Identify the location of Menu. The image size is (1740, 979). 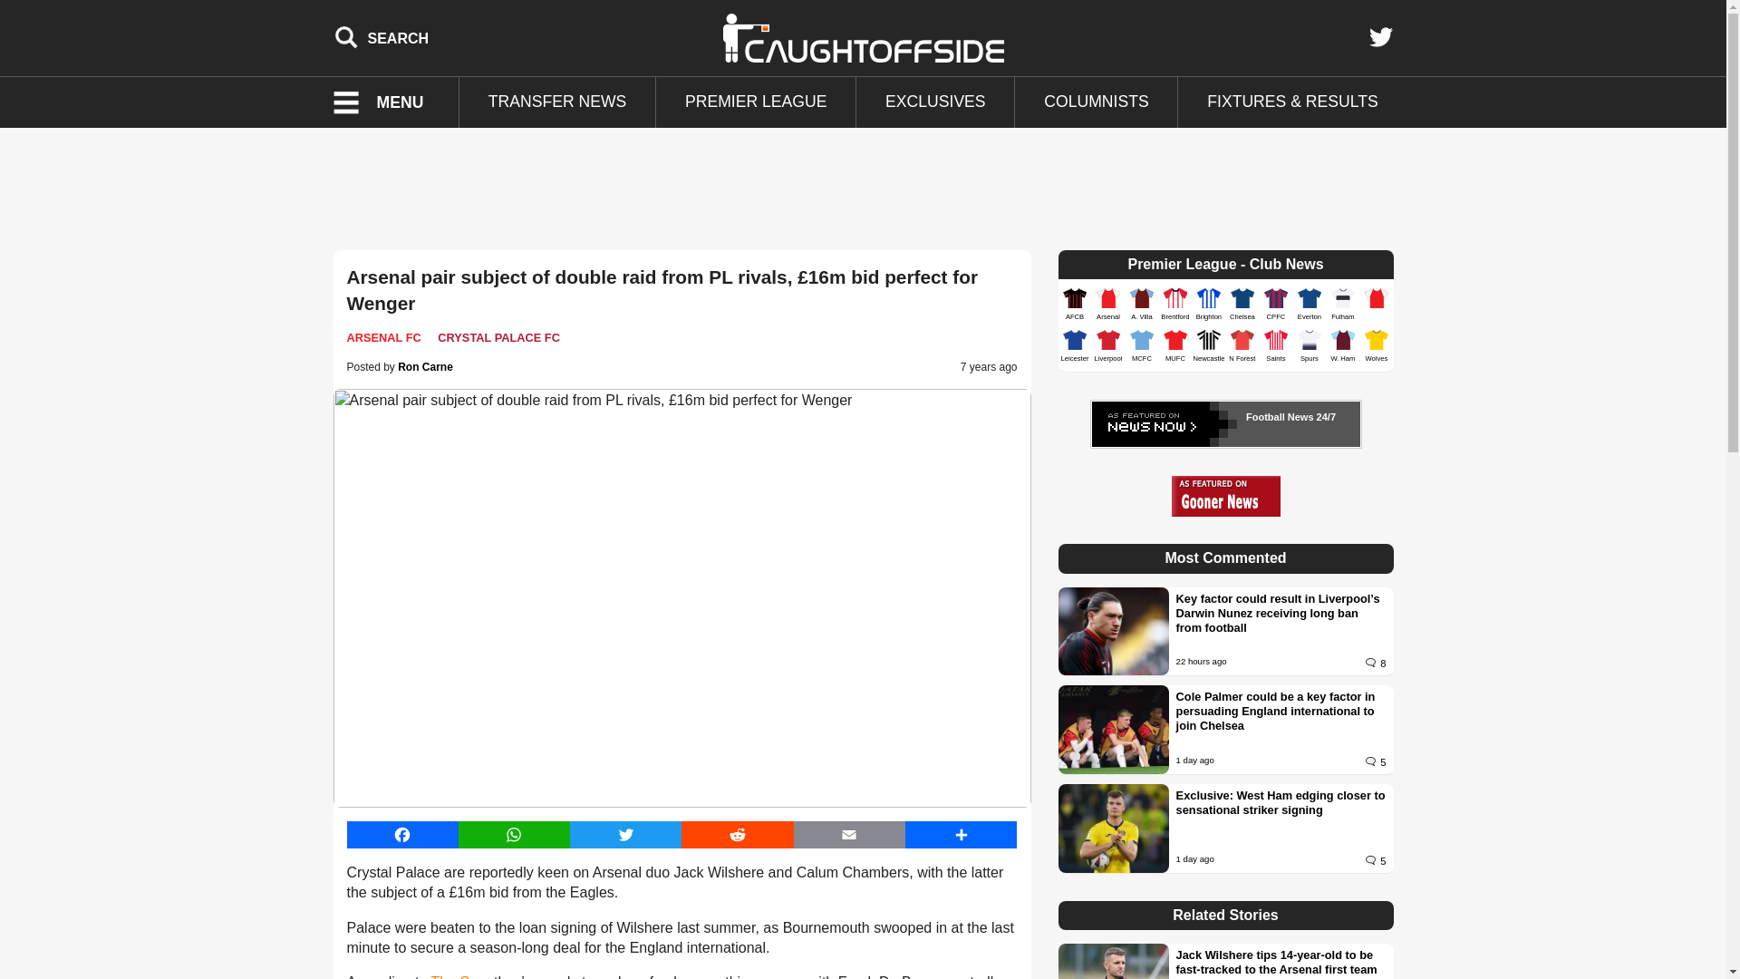
(390, 102).